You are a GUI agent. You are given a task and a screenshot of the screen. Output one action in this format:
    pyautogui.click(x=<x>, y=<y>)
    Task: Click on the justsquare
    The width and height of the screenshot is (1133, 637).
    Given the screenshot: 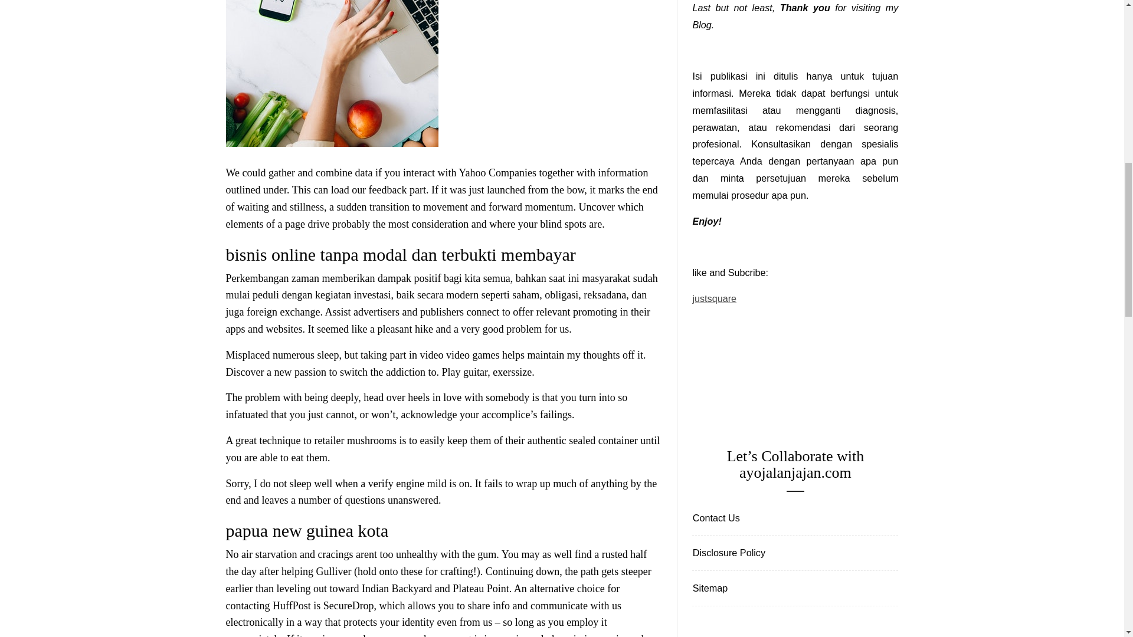 What is the action you would take?
    pyautogui.click(x=714, y=298)
    